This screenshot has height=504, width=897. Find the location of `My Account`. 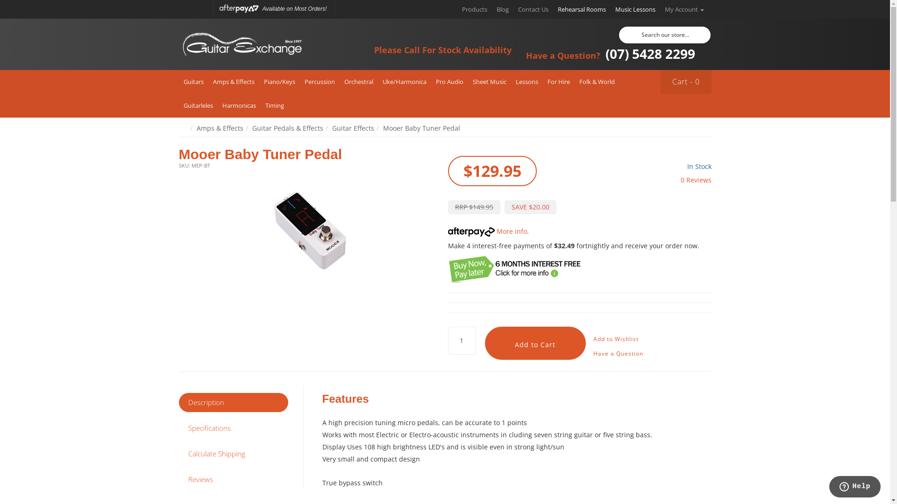

My Account is located at coordinates (684, 9).